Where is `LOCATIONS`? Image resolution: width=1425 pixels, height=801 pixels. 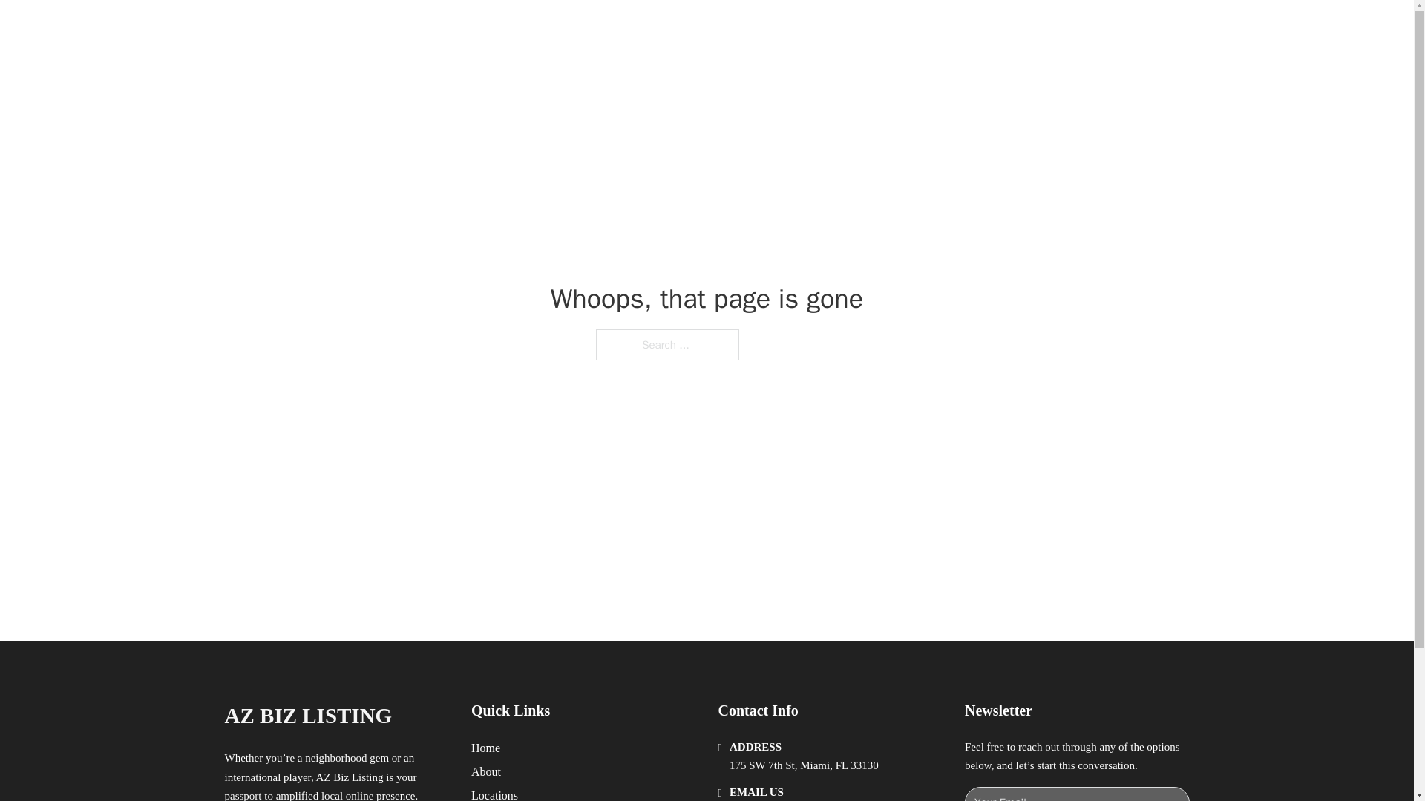 LOCATIONS is located at coordinates (969, 28).